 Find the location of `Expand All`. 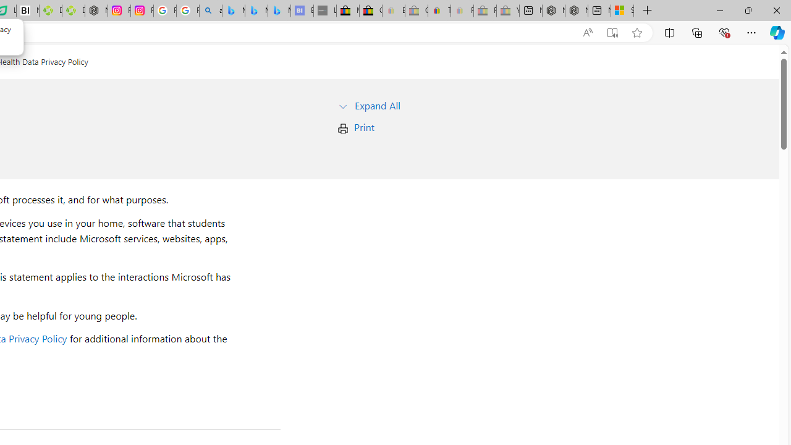

Expand All is located at coordinates (377, 105).